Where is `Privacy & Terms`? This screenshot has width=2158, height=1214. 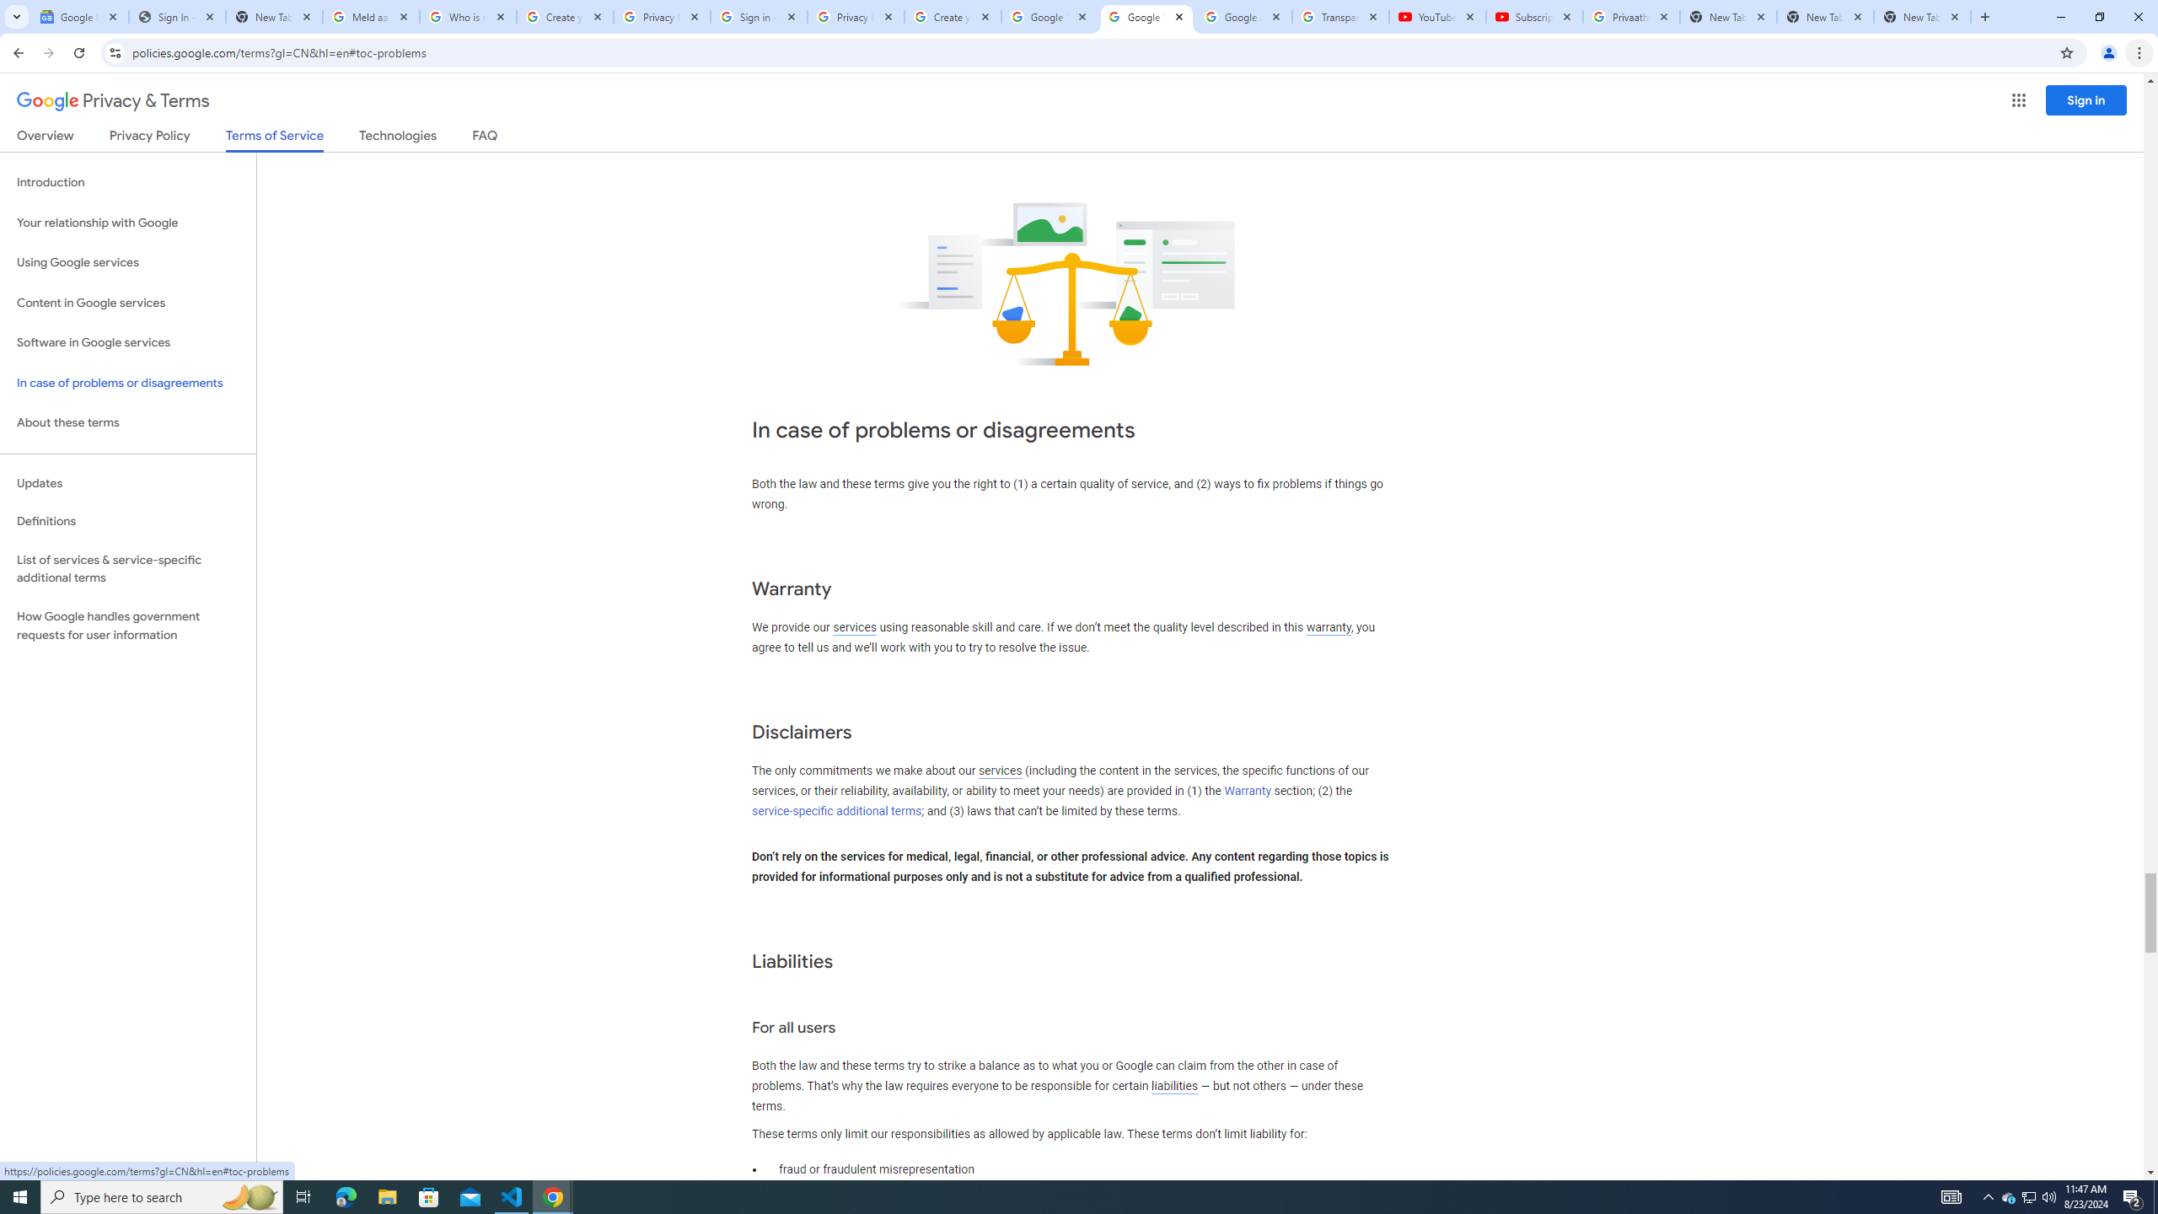
Privacy & Terms is located at coordinates (113, 101).